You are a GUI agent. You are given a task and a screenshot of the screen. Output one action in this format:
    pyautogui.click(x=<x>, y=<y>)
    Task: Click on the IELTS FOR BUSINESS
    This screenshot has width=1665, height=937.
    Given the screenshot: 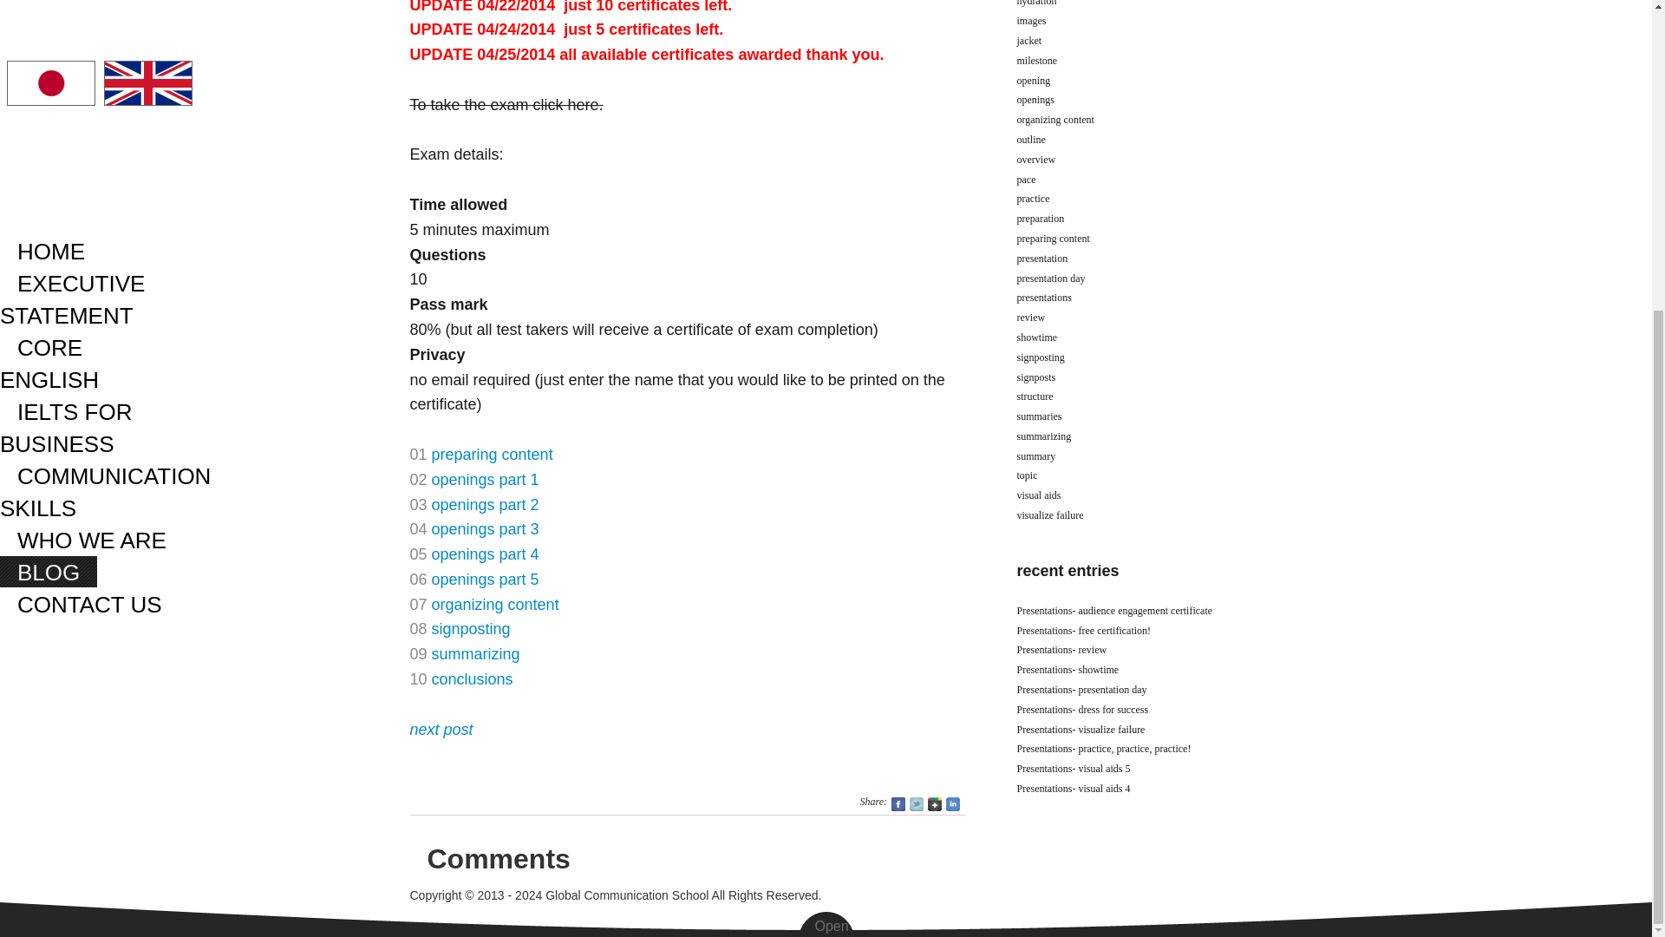 What is the action you would take?
    pyautogui.click(x=66, y=2)
    